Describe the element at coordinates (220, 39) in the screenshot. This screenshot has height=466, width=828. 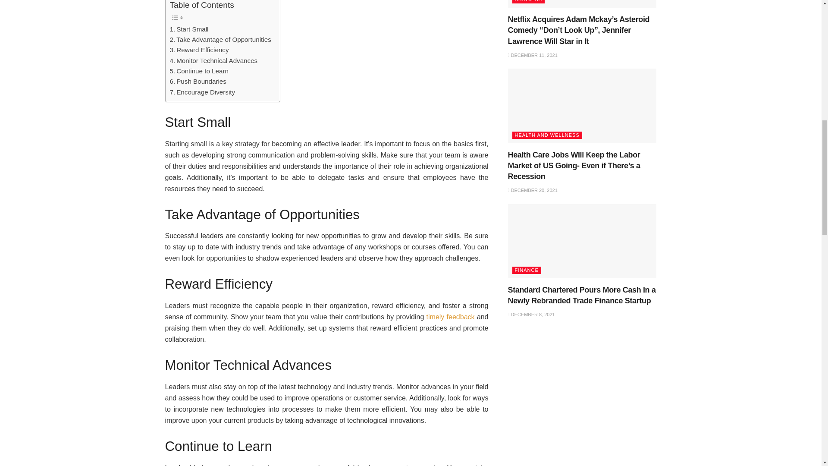
I see `Take Advantage of Opportunities` at that location.